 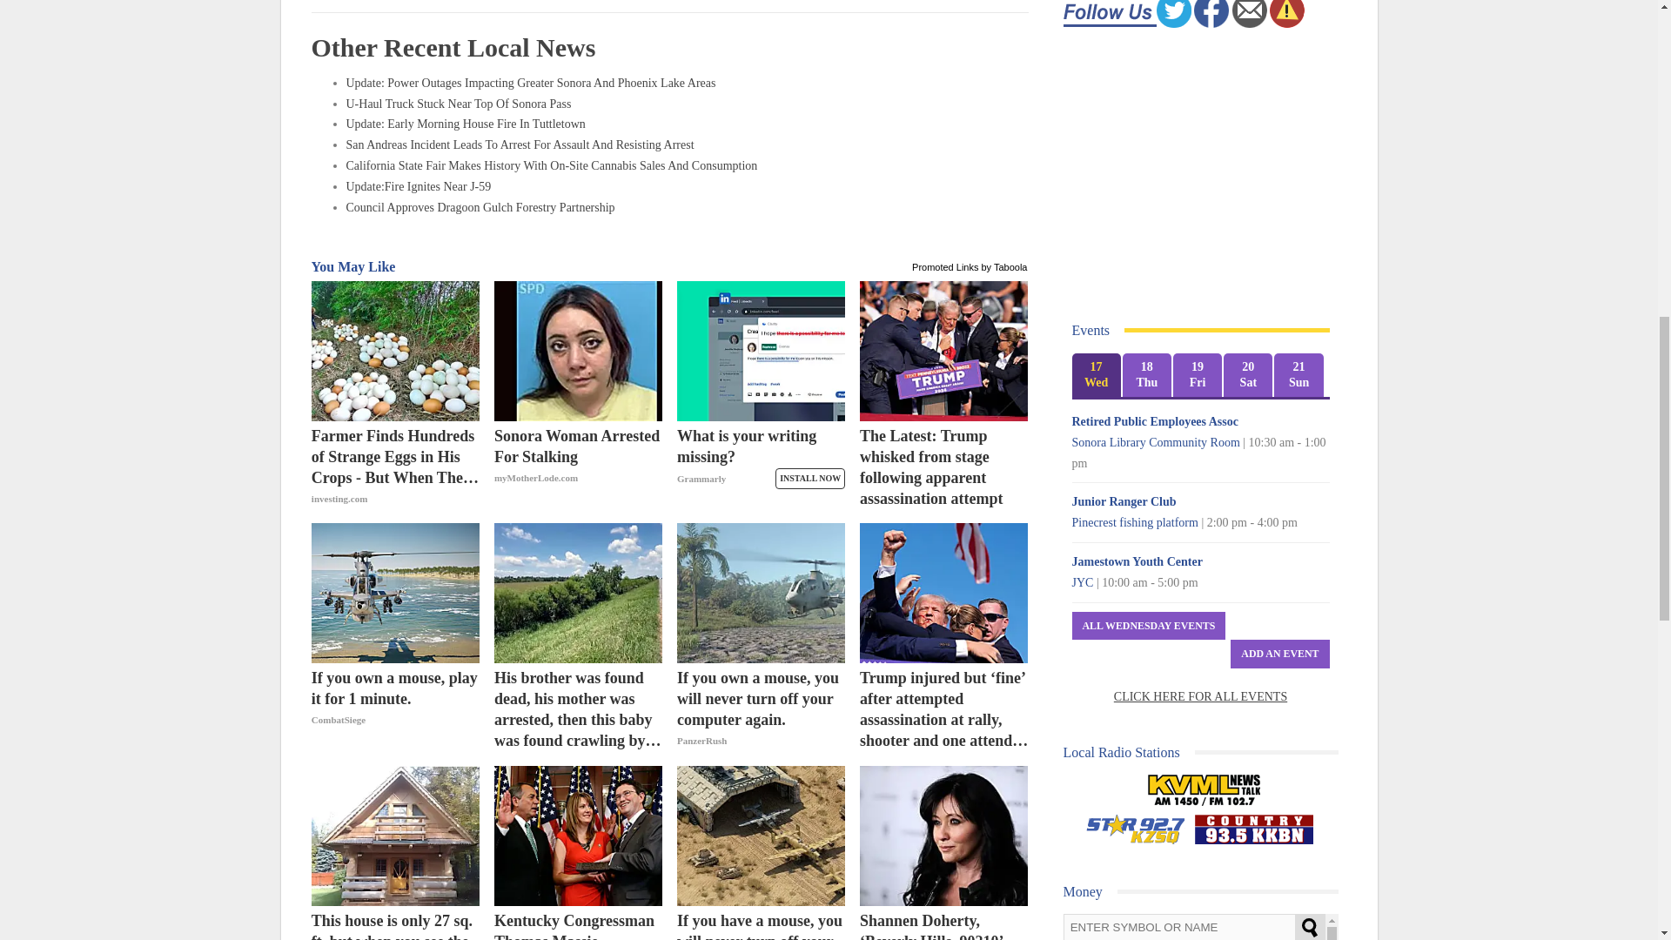 I want to click on What is your writing missing?, so click(x=761, y=350).